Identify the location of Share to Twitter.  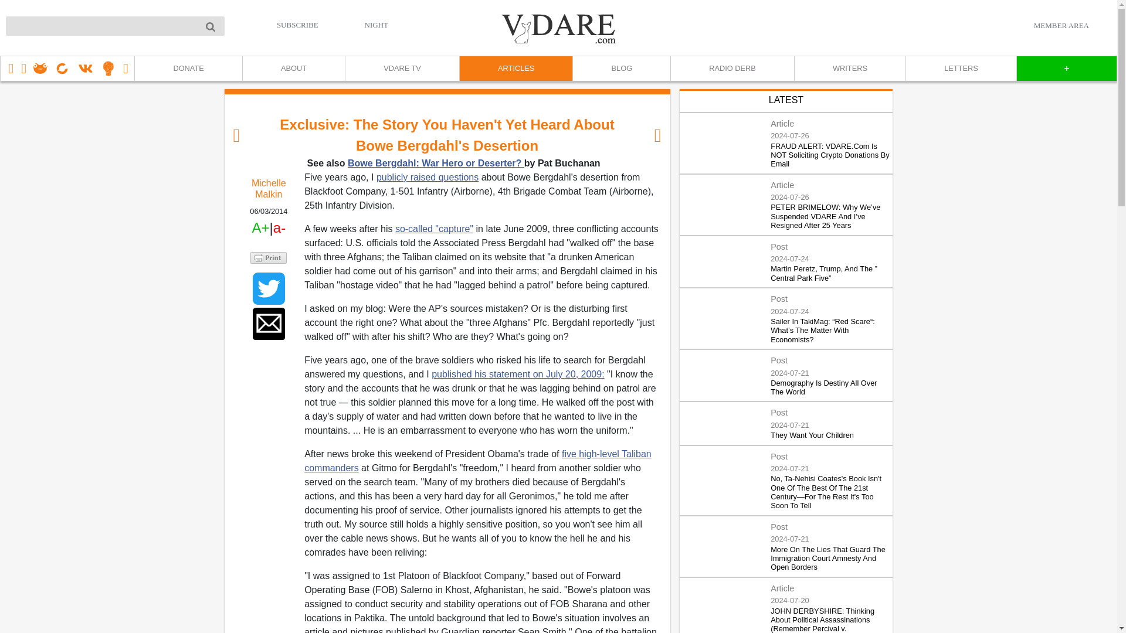
(269, 288).